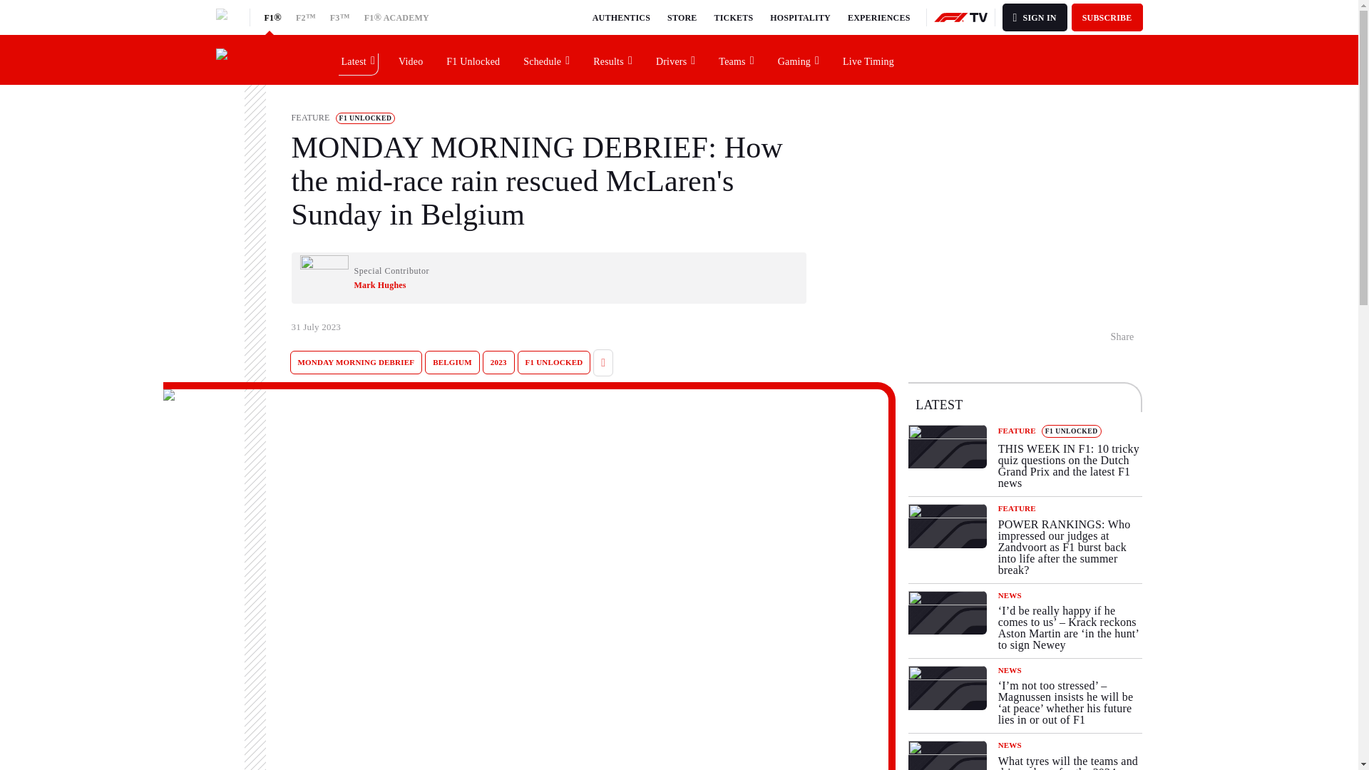 Image resolution: width=1369 pixels, height=770 pixels. I want to click on AUTHENTICS, so click(622, 17).